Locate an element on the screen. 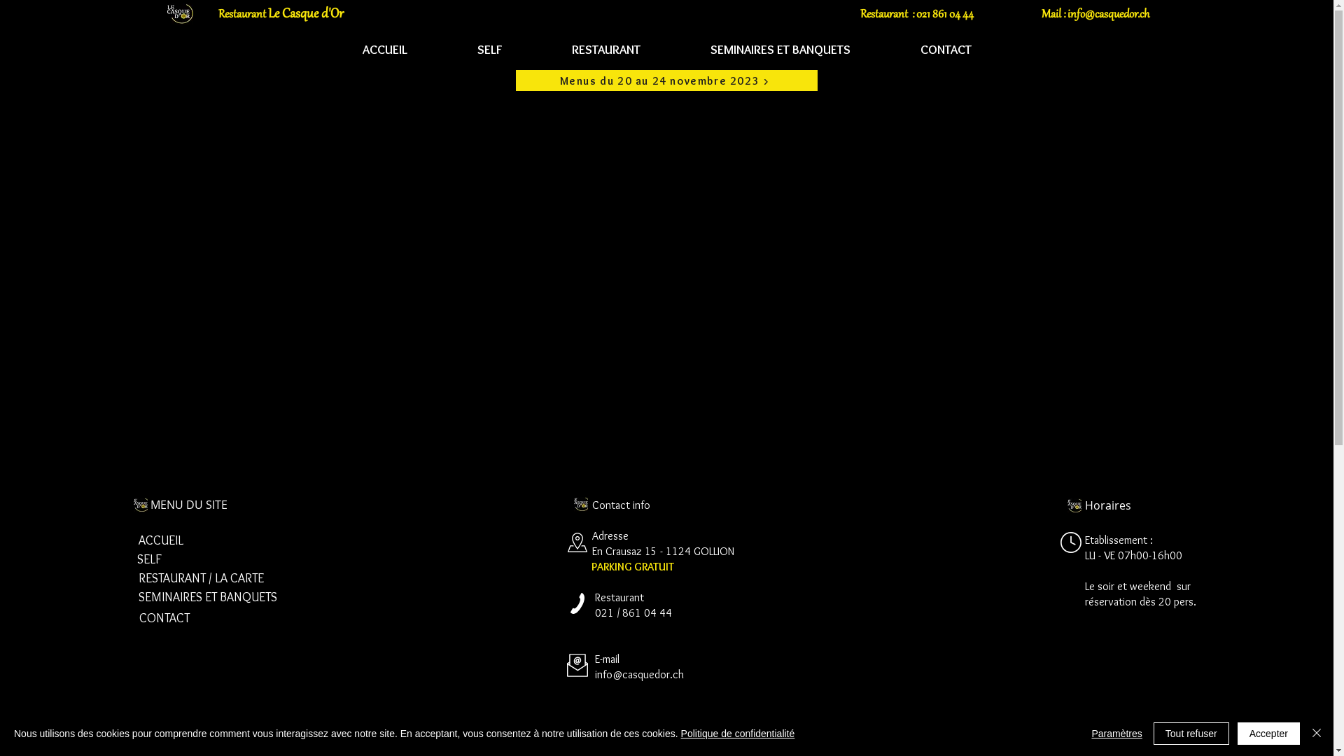 The height and width of the screenshot is (756, 1344). info@casquedor.ch is located at coordinates (640, 675).